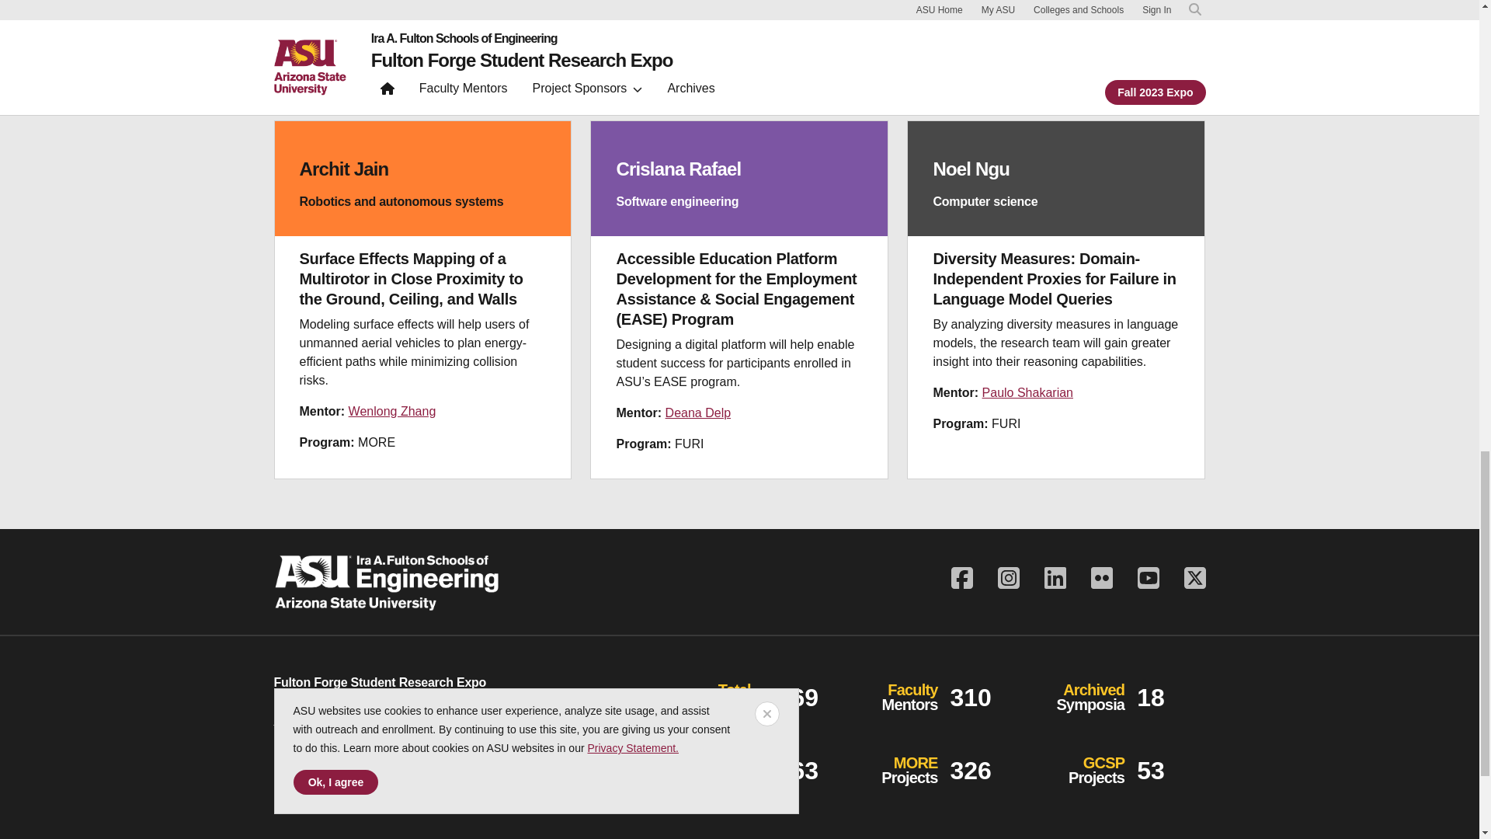  What do you see at coordinates (303, 719) in the screenshot?
I see `Contact Us` at bounding box center [303, 719].